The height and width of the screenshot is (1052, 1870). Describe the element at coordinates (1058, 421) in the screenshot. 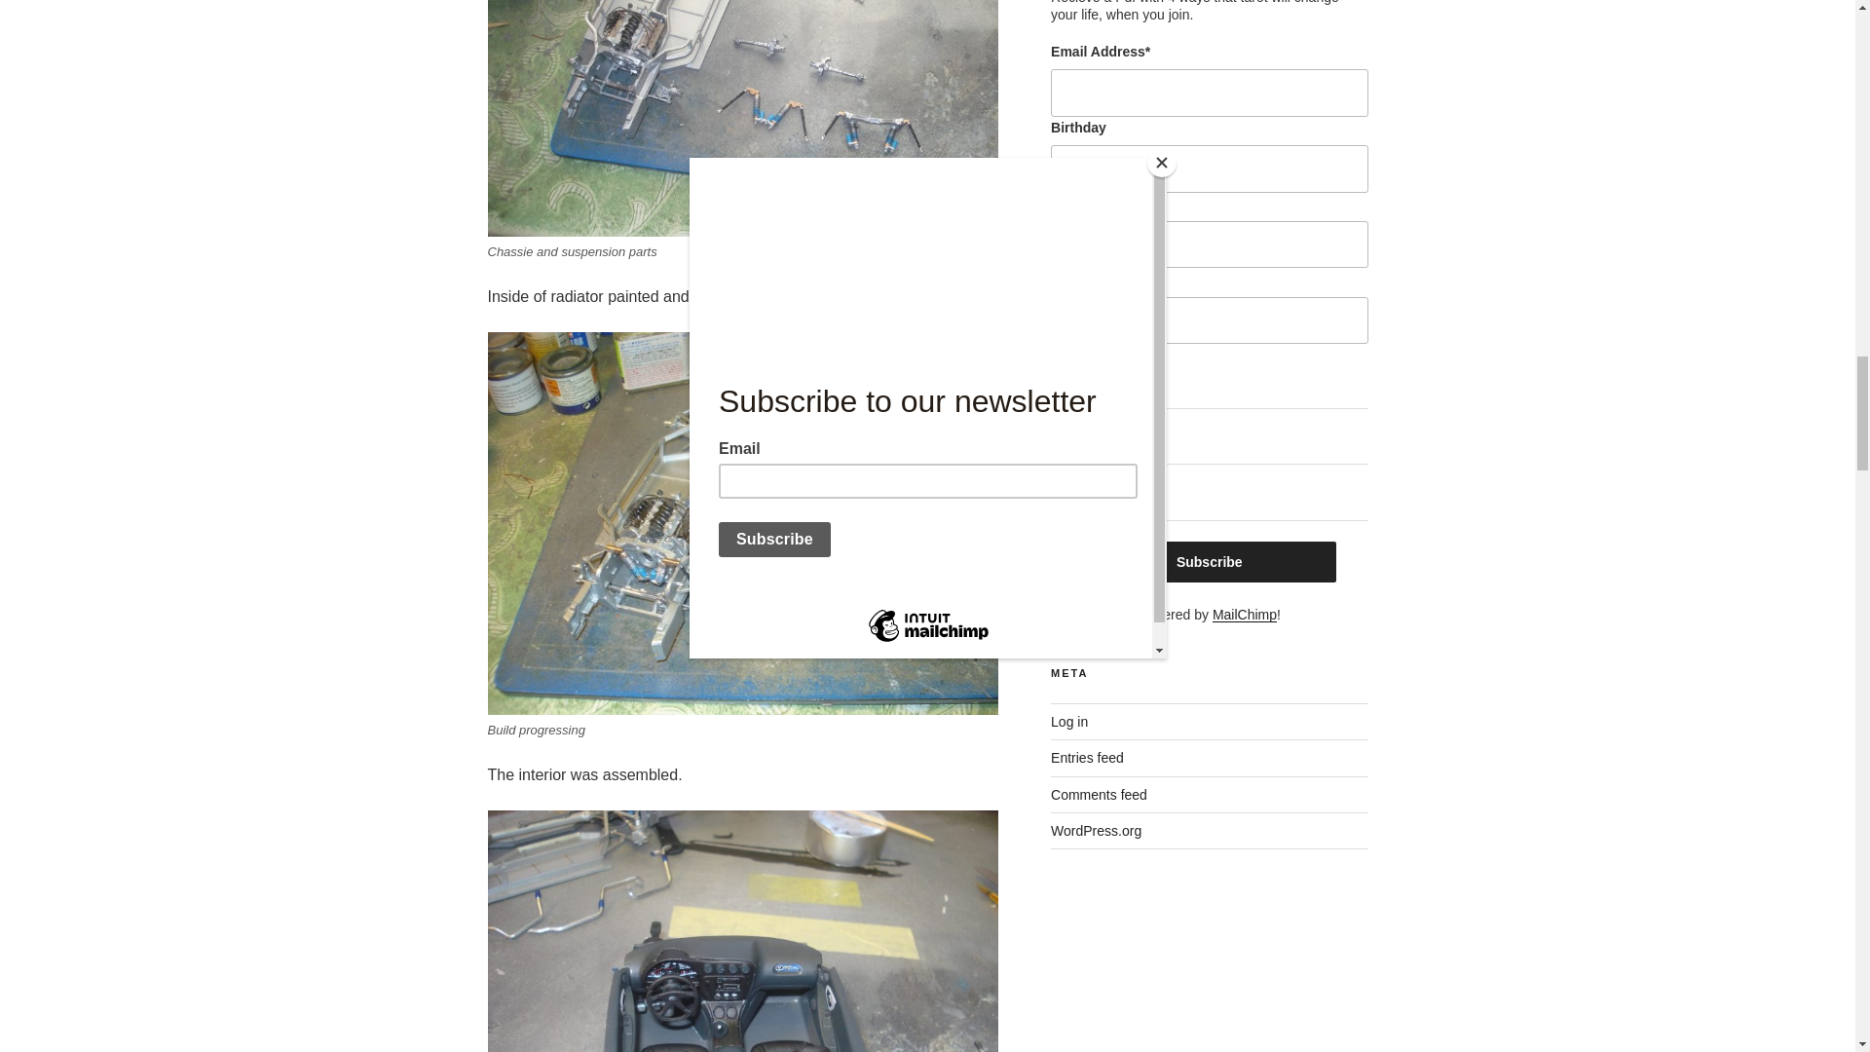

I see `html` at that location.